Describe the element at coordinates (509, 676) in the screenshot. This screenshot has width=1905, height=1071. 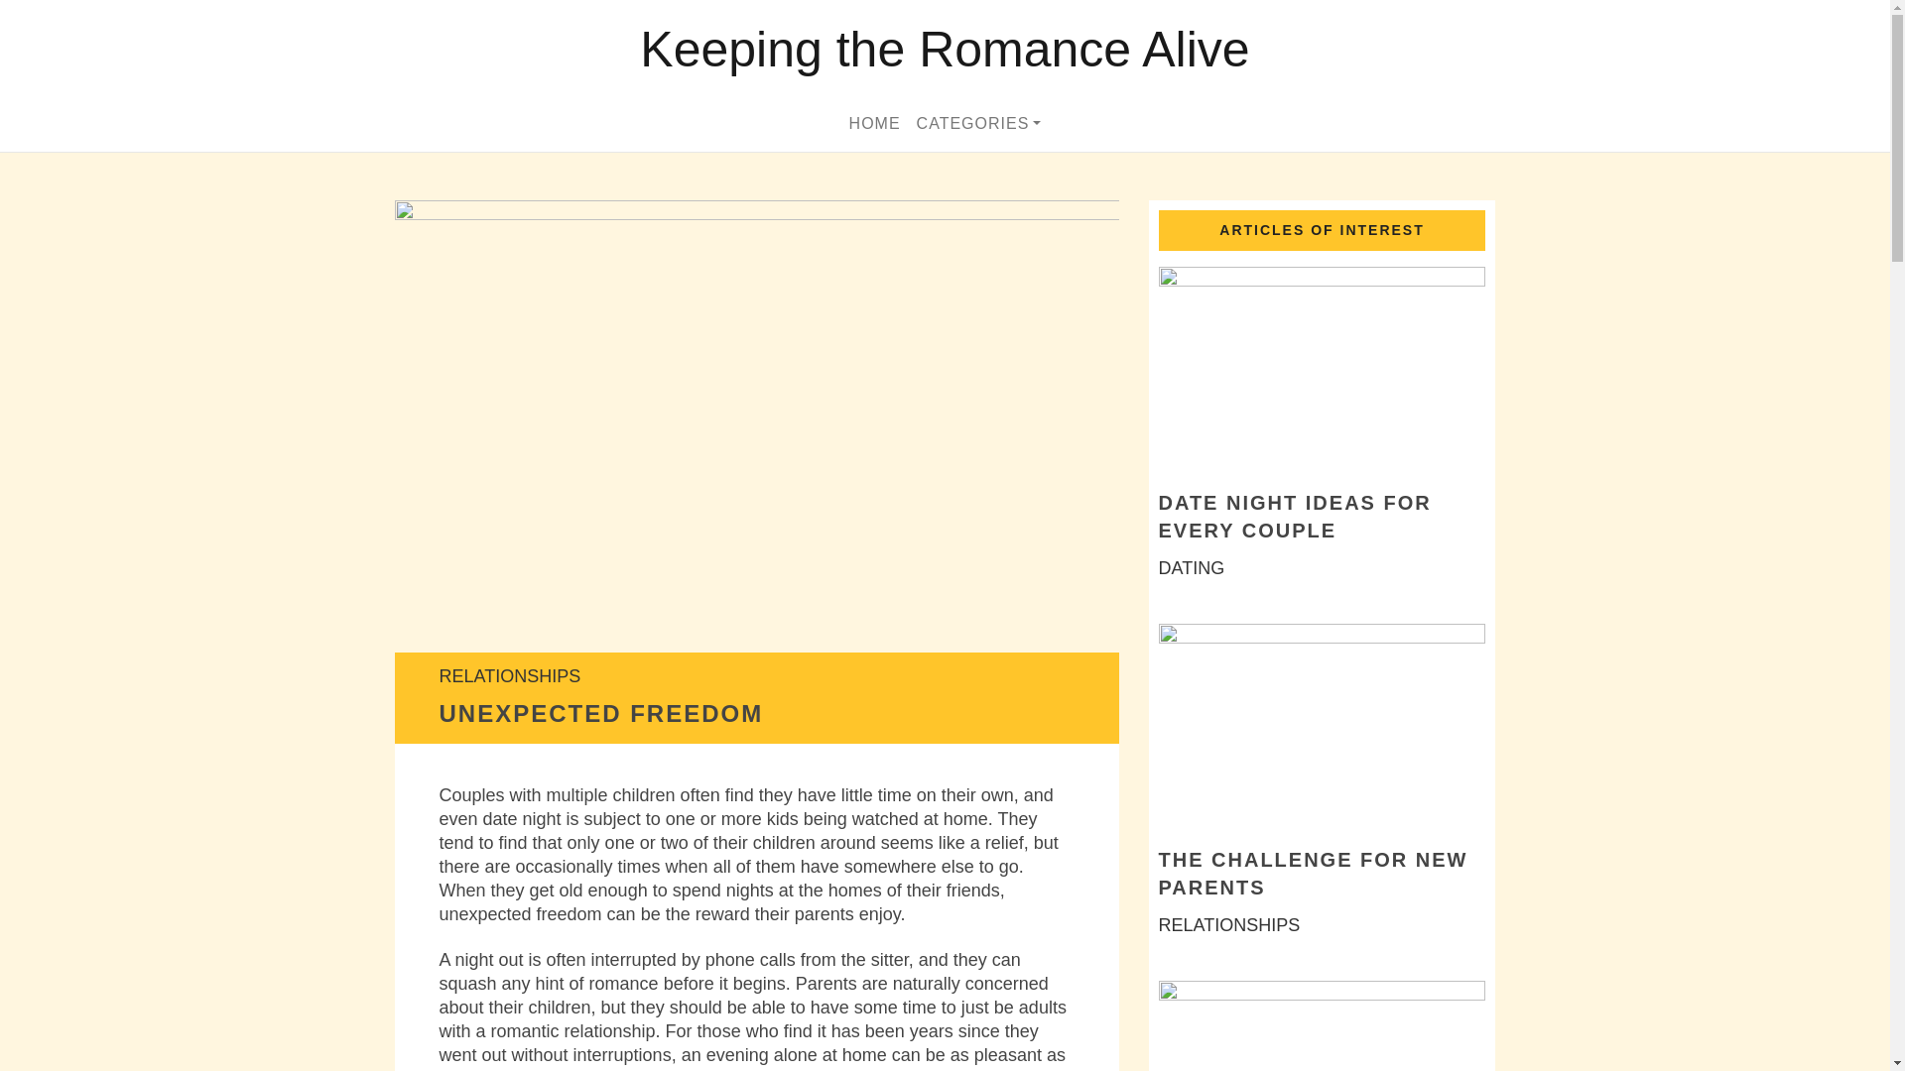
I see `RELATIONSHIPS` at that location.